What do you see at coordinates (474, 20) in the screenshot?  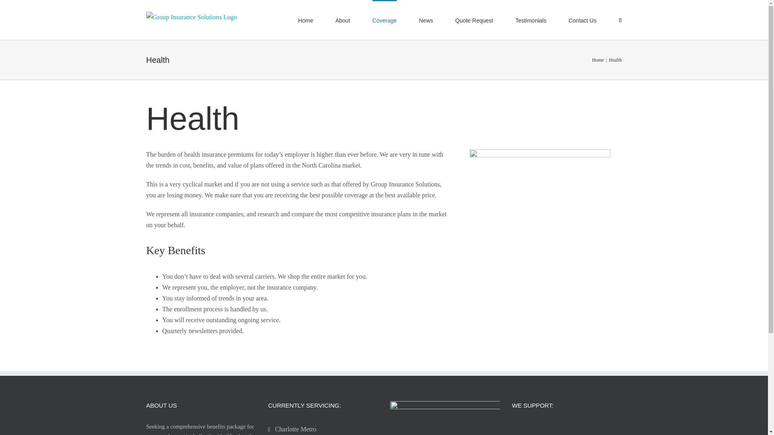 I see `Quote Request` at bounding box center [474, 20].